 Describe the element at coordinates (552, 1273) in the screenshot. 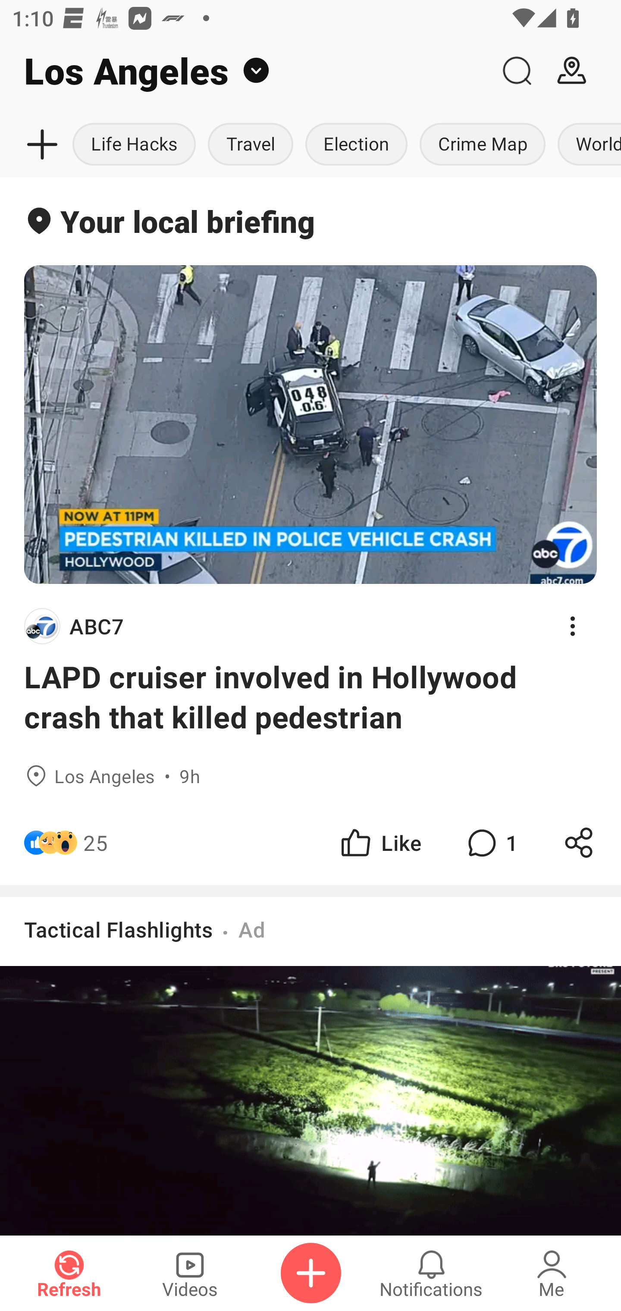

I see `Me` at that location.